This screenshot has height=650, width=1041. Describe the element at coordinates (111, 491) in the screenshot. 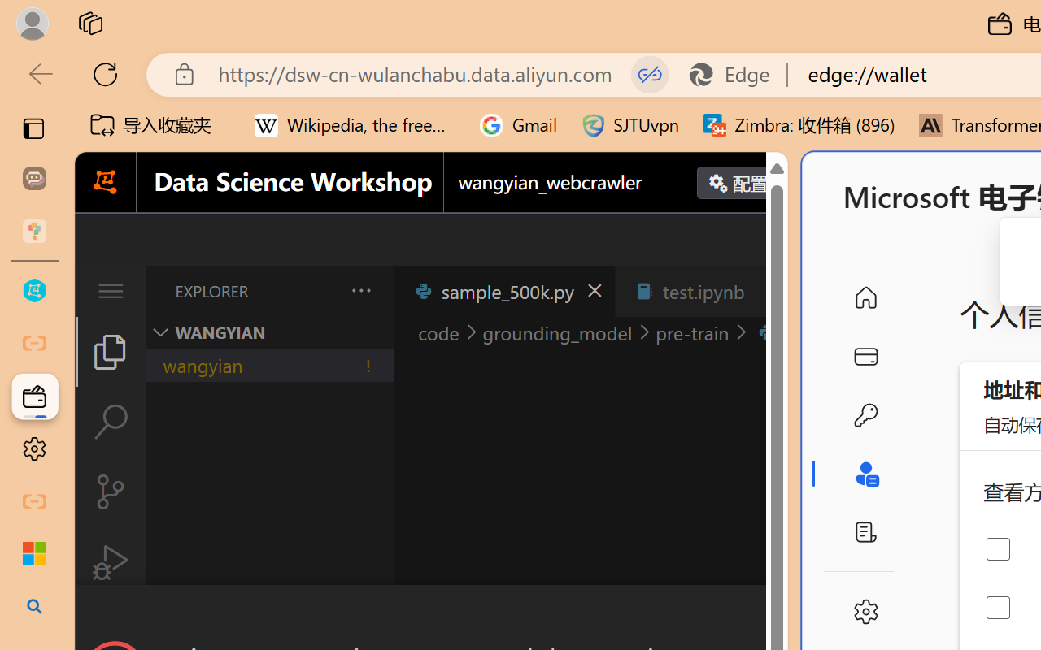

I see `Source Control (Ctrl+Shift+G)` at that location.